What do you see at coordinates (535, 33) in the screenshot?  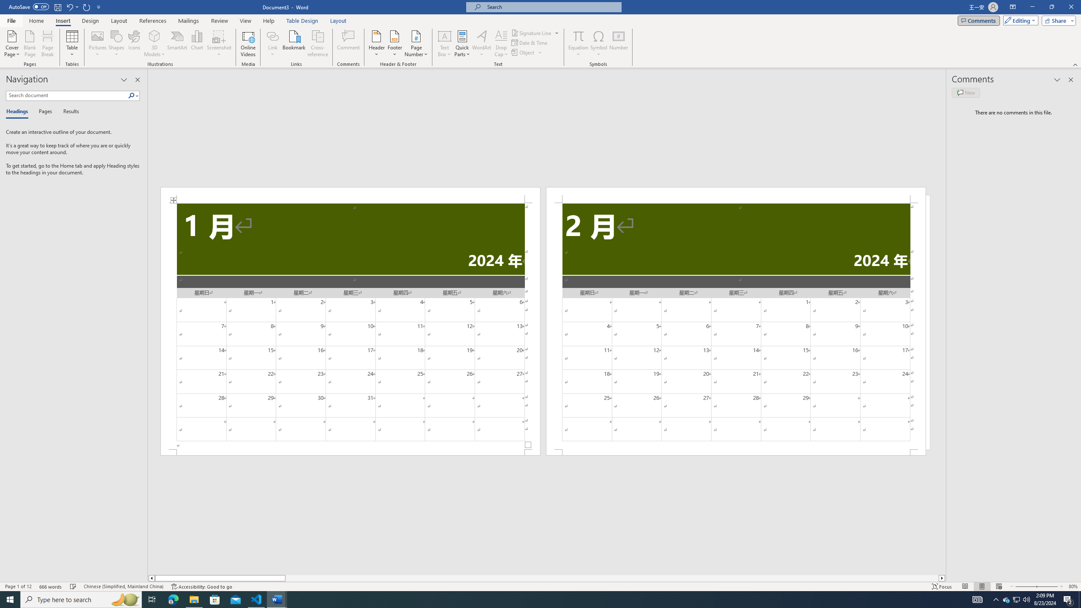 I see `Signature Line` at bounding box center [535, 33].